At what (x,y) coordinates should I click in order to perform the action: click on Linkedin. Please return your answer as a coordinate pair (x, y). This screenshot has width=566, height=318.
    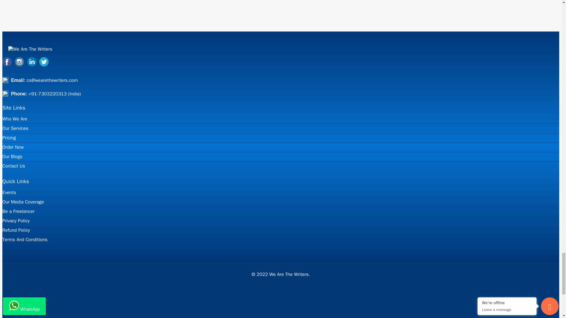
    Looking at the image, I should click on (32, 65).